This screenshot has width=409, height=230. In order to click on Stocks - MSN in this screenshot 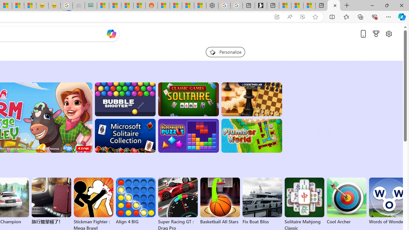, I will do `click(127, 6)`.